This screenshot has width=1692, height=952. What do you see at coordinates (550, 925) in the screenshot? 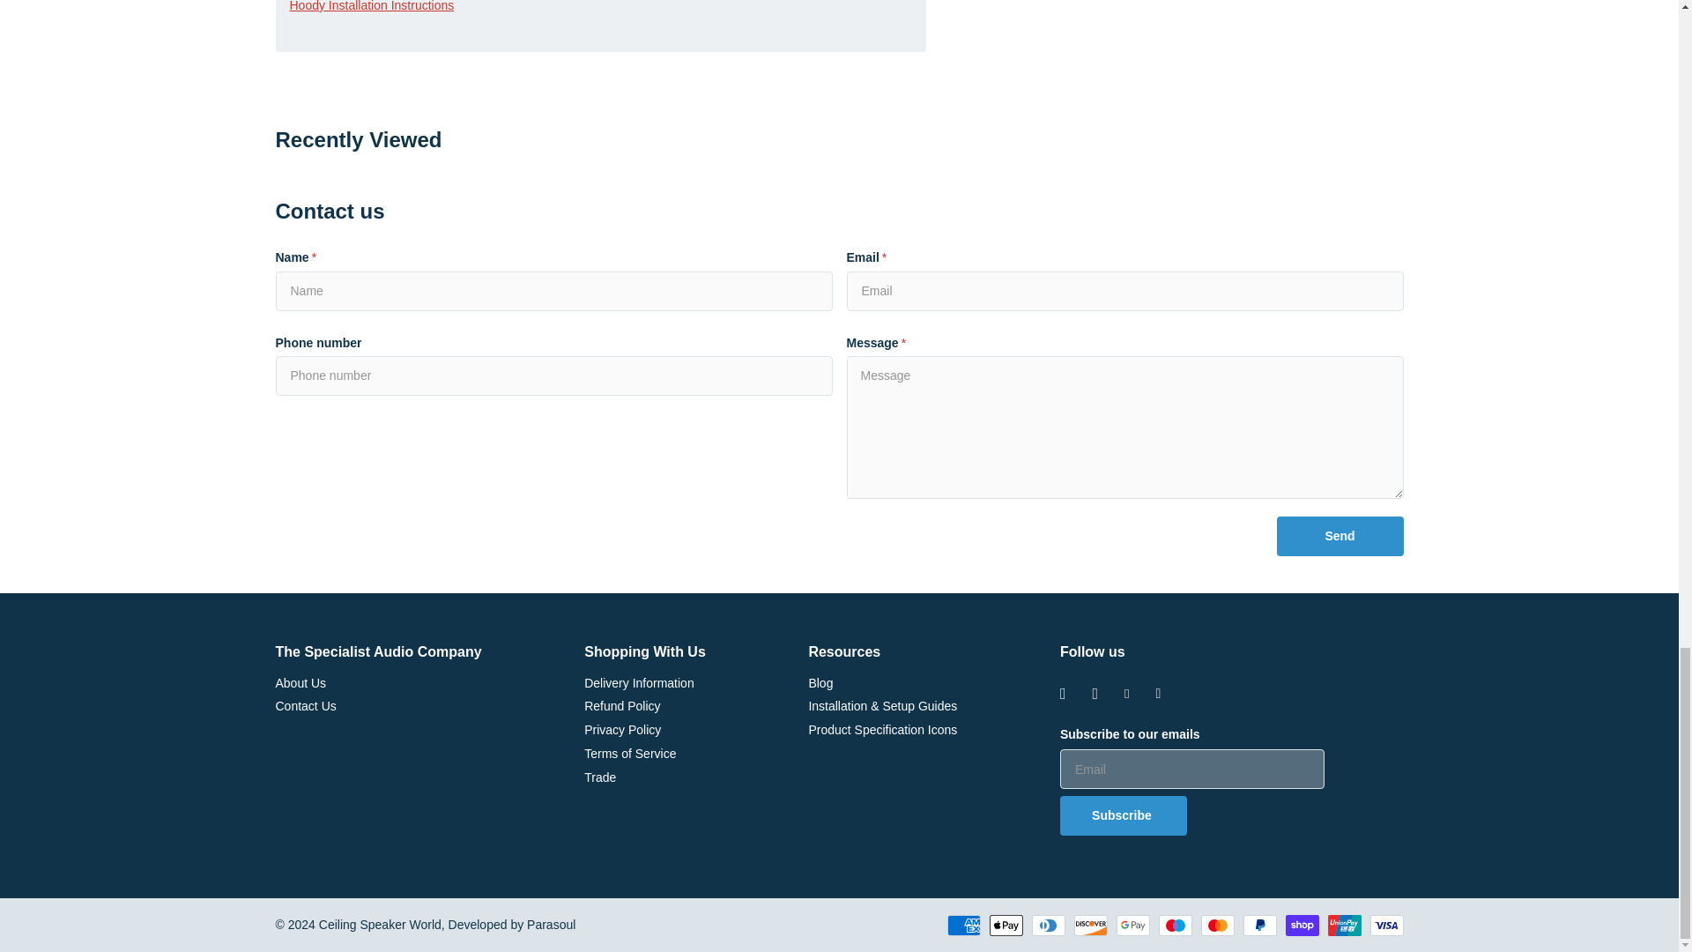
I see `Parasoul` at bounding box center [550, 925].